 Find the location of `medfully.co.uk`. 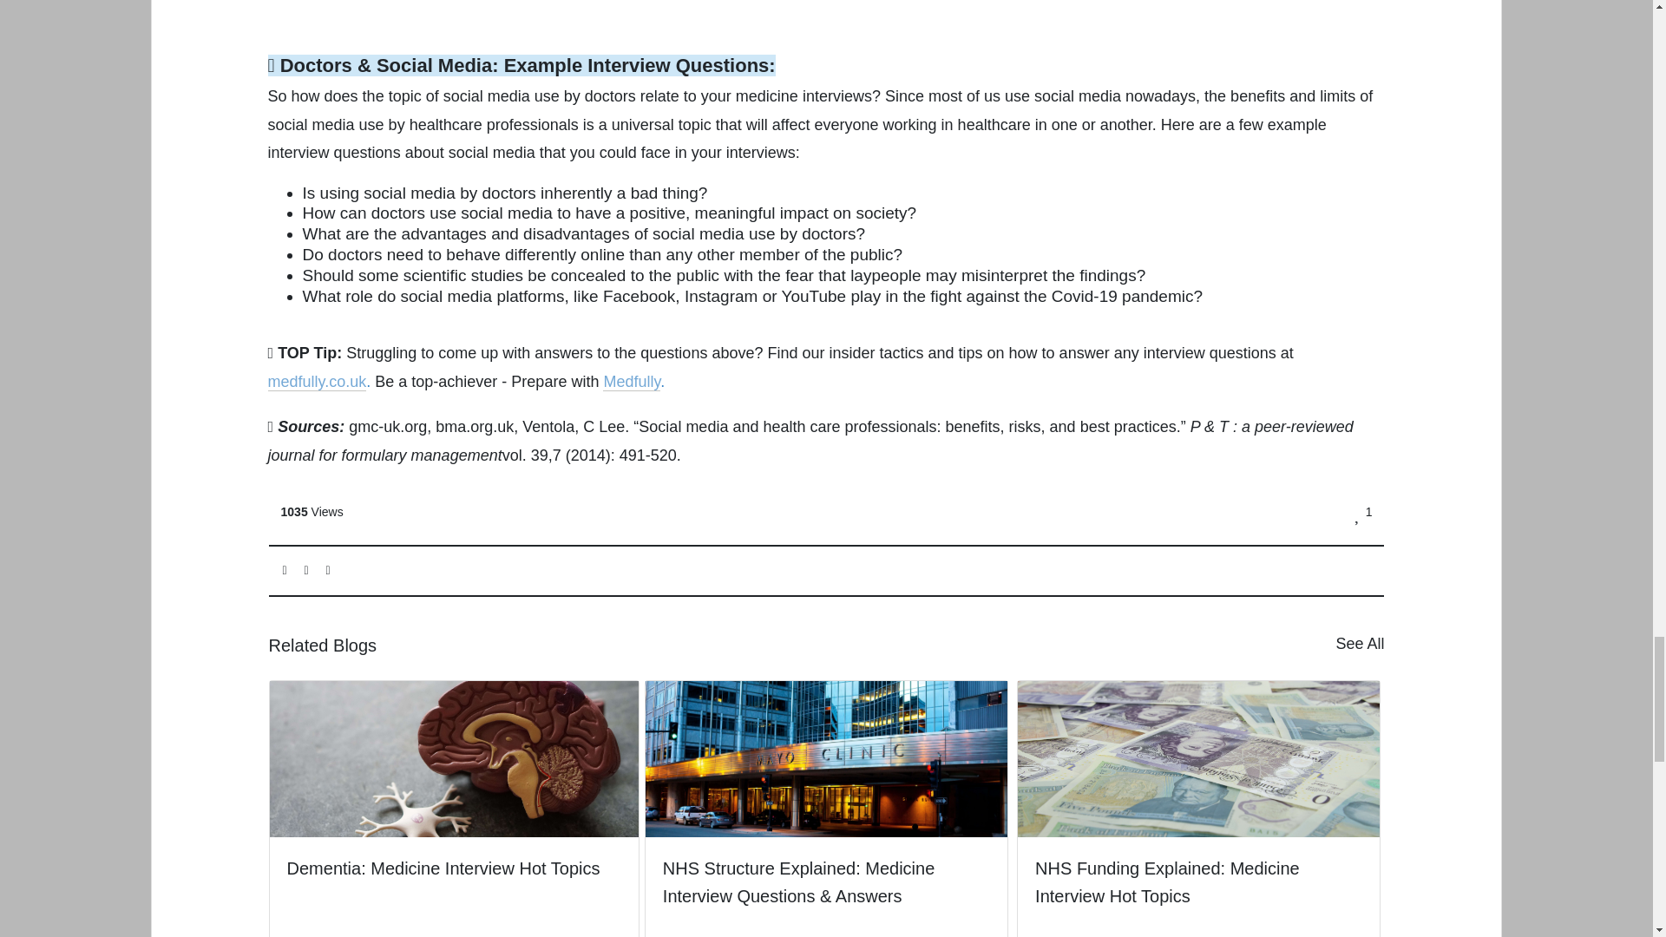

medfully.co.uk is located at coordinates (318, 382).